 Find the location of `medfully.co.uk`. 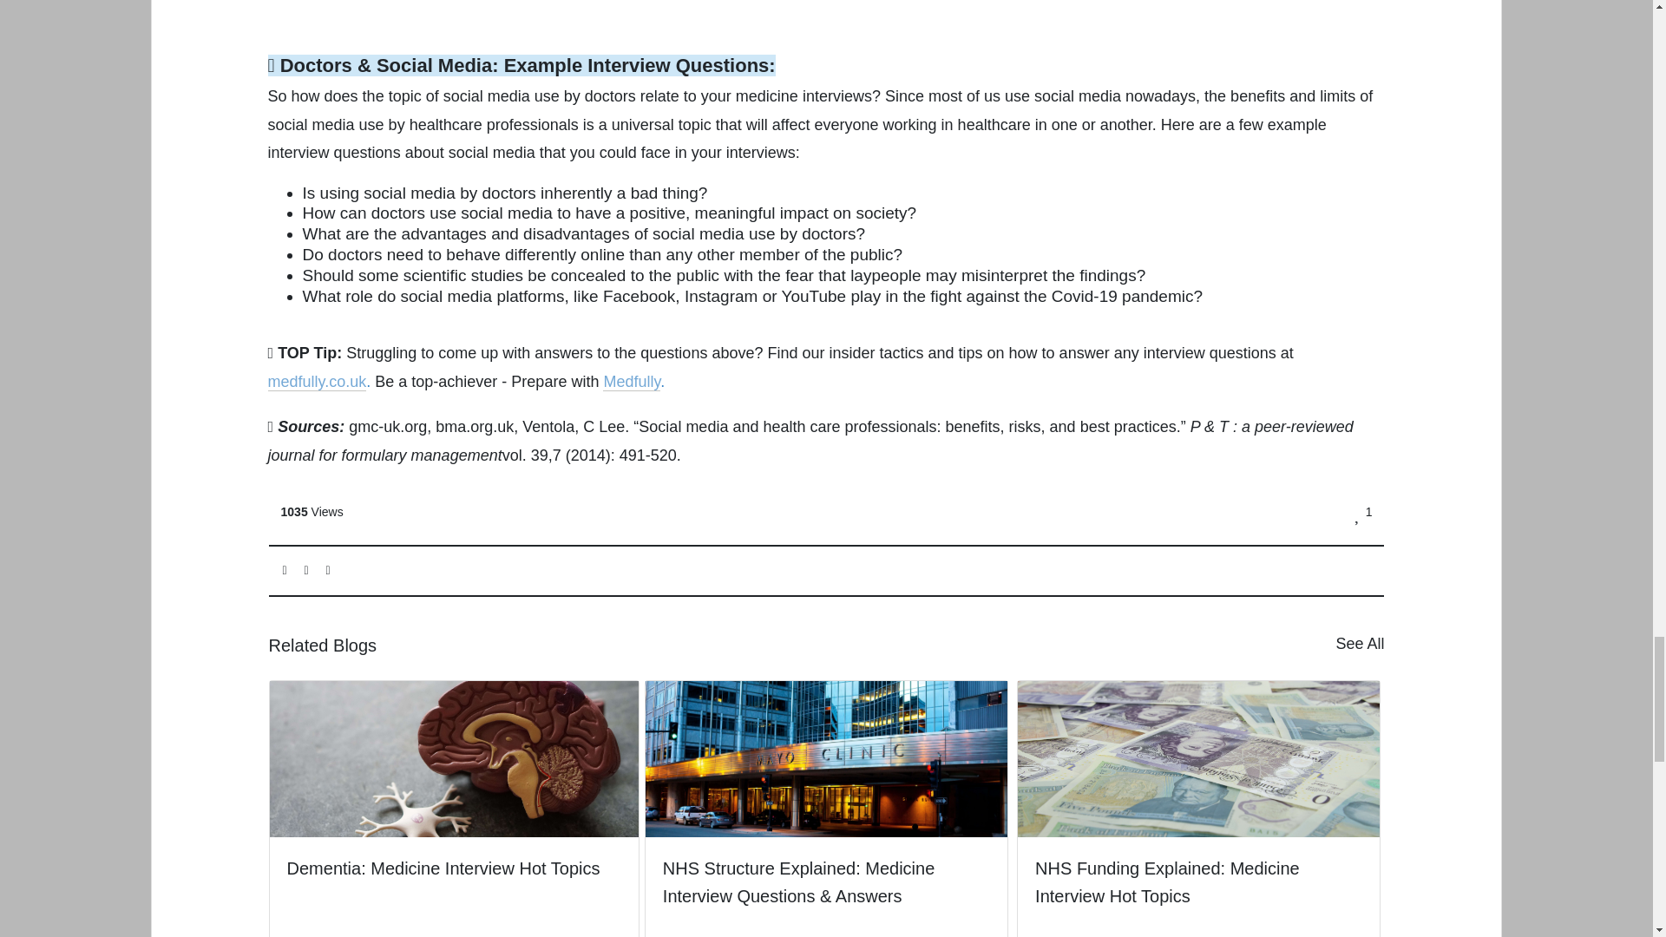

medfully.co.uk is located at coordinates (318, 382).